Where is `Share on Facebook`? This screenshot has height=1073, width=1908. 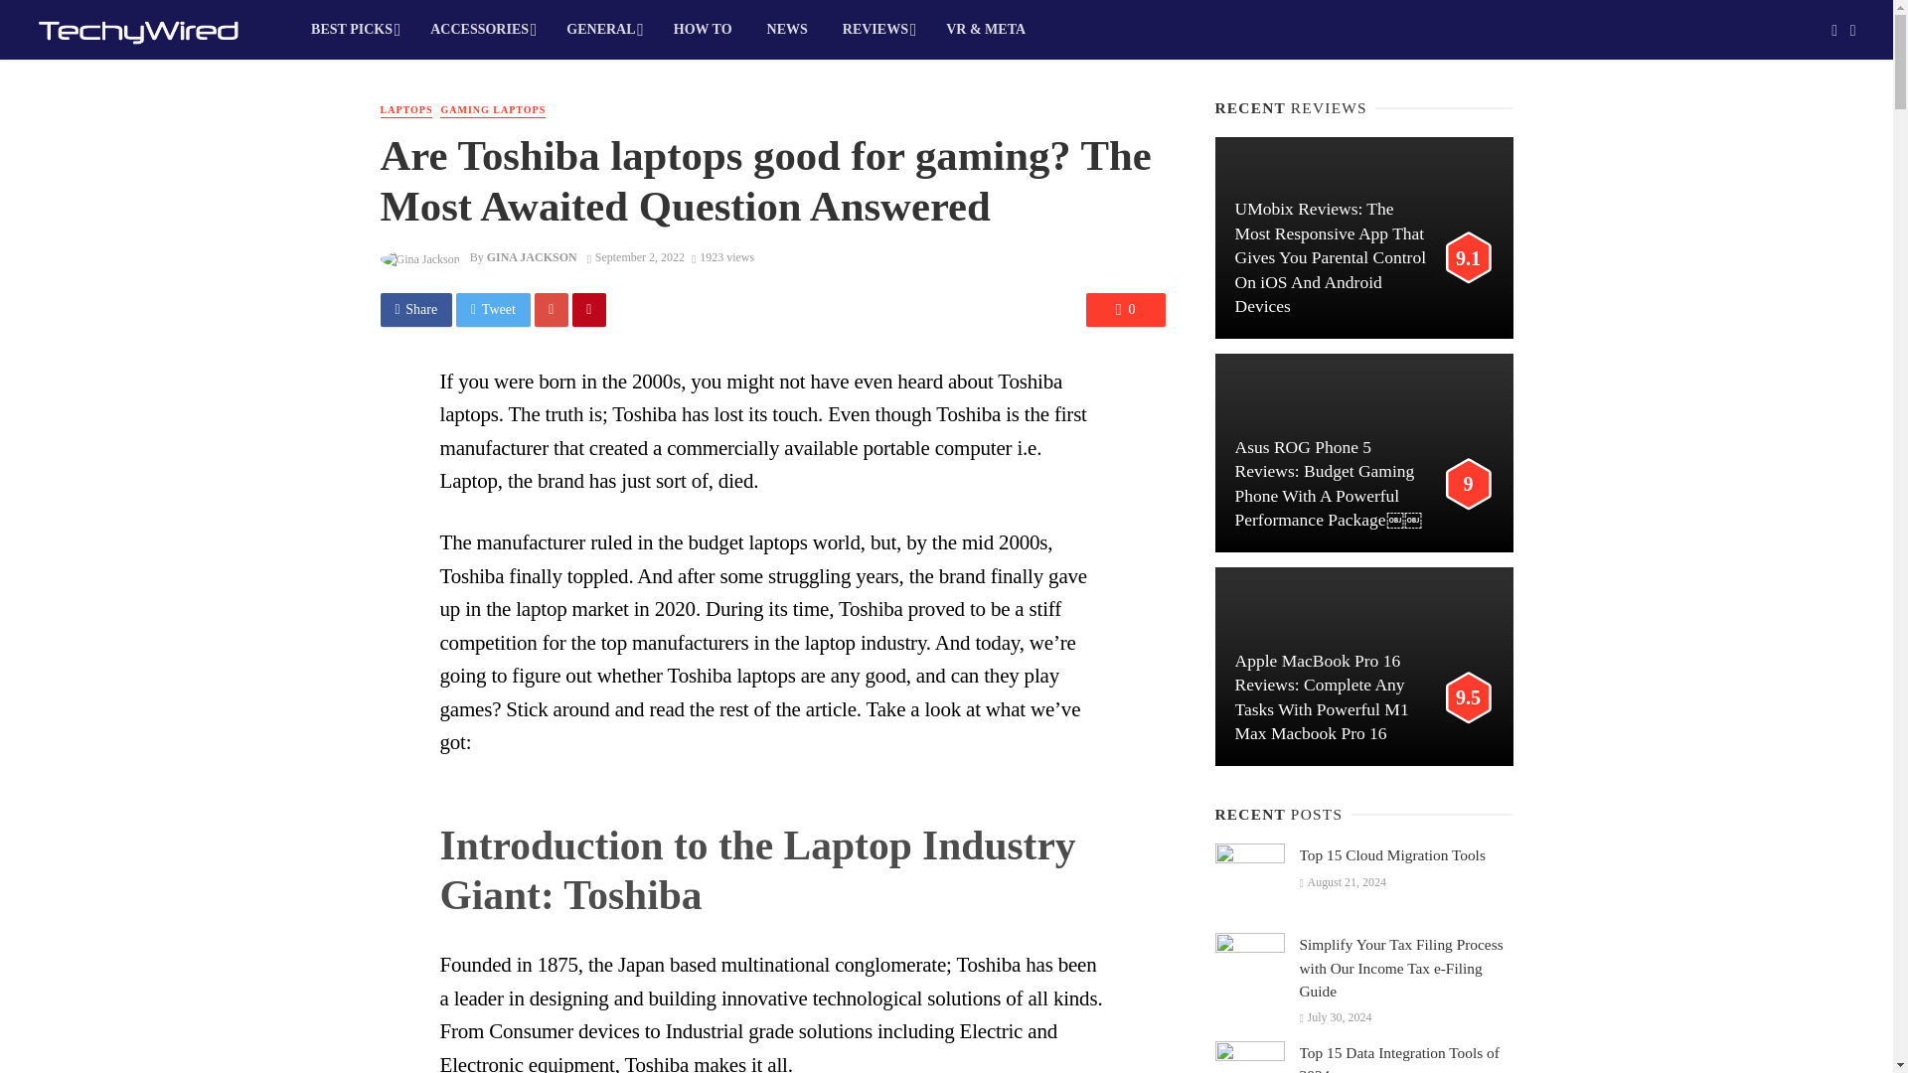 Share on Facebook is located at coordinates (415, 310).